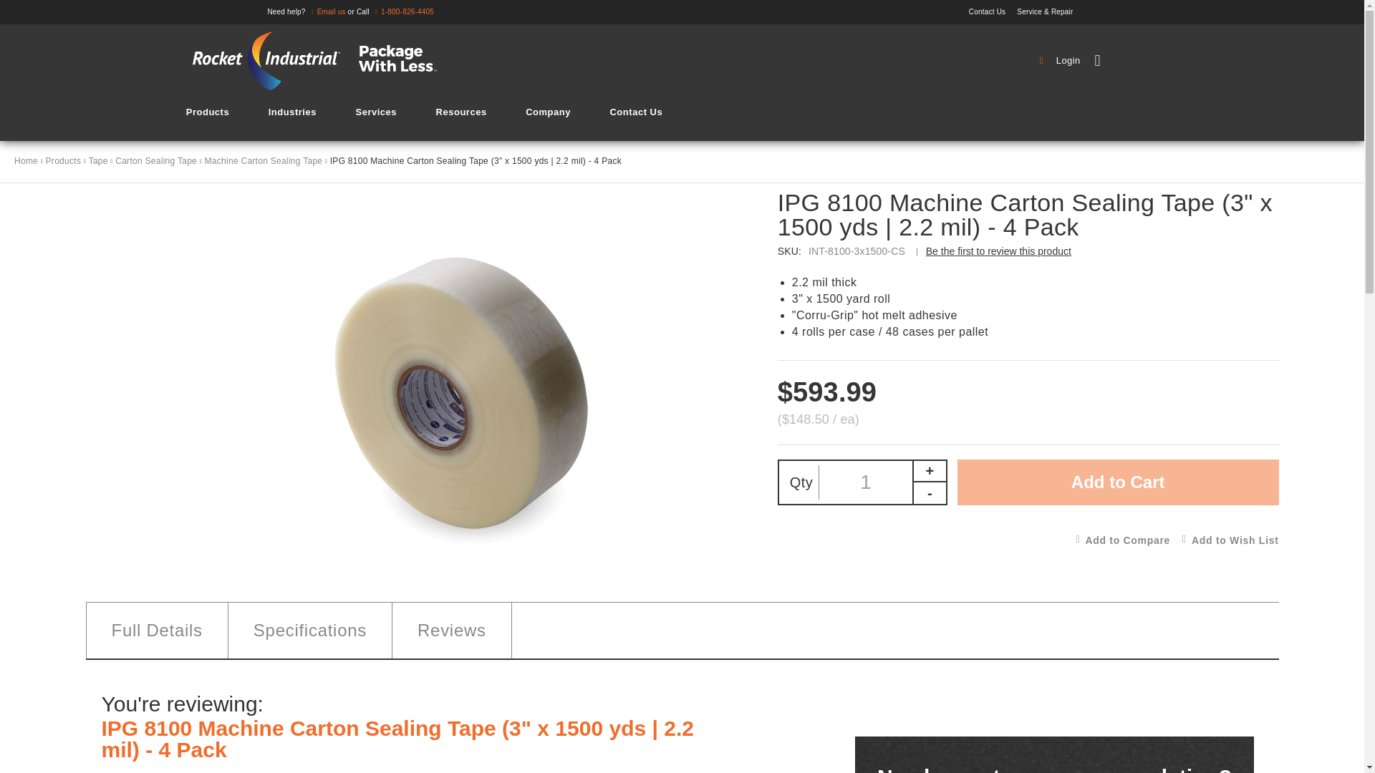 This screenshot has width=1375, height=773. I want to click on My Cart, so click(1141, 61).